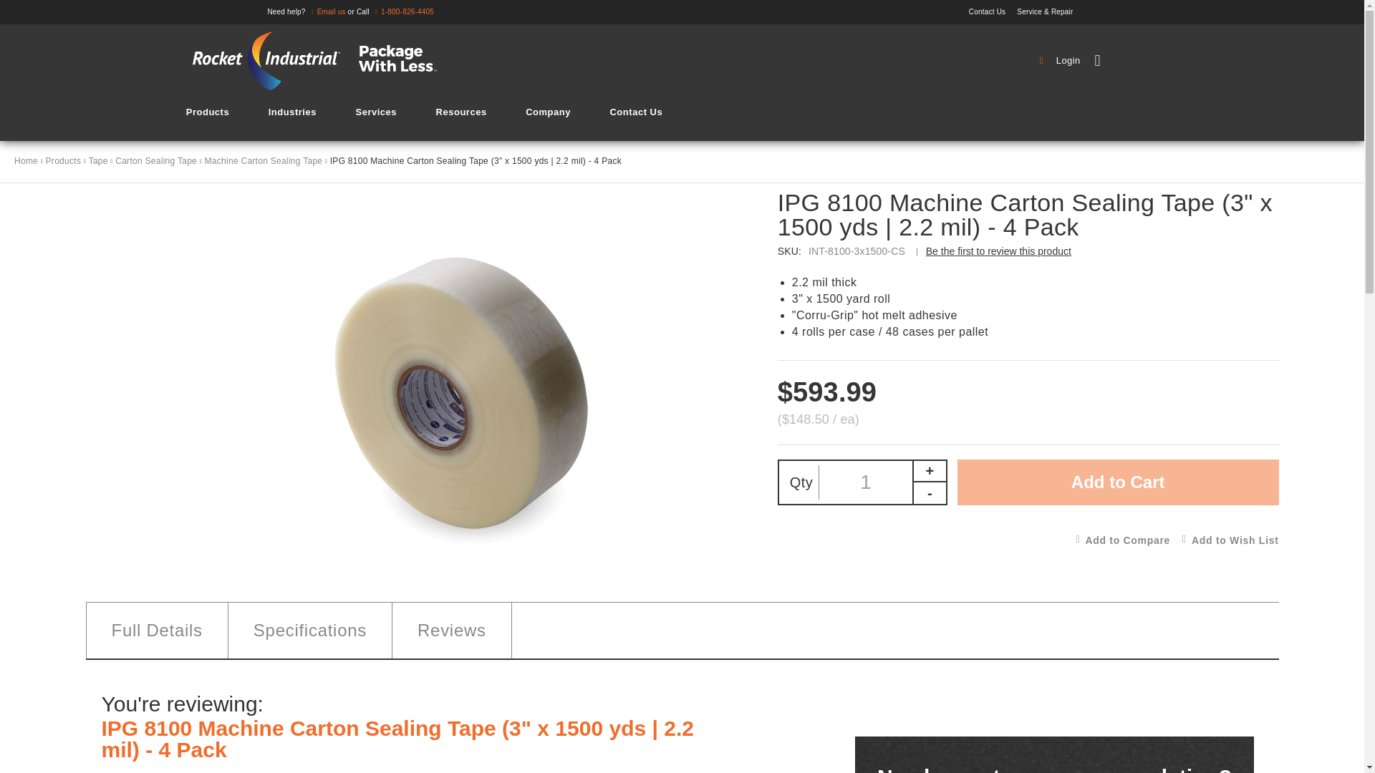 This screenshot has width=1375, height=773. I want to click on My Cart, so click(1141, 61).